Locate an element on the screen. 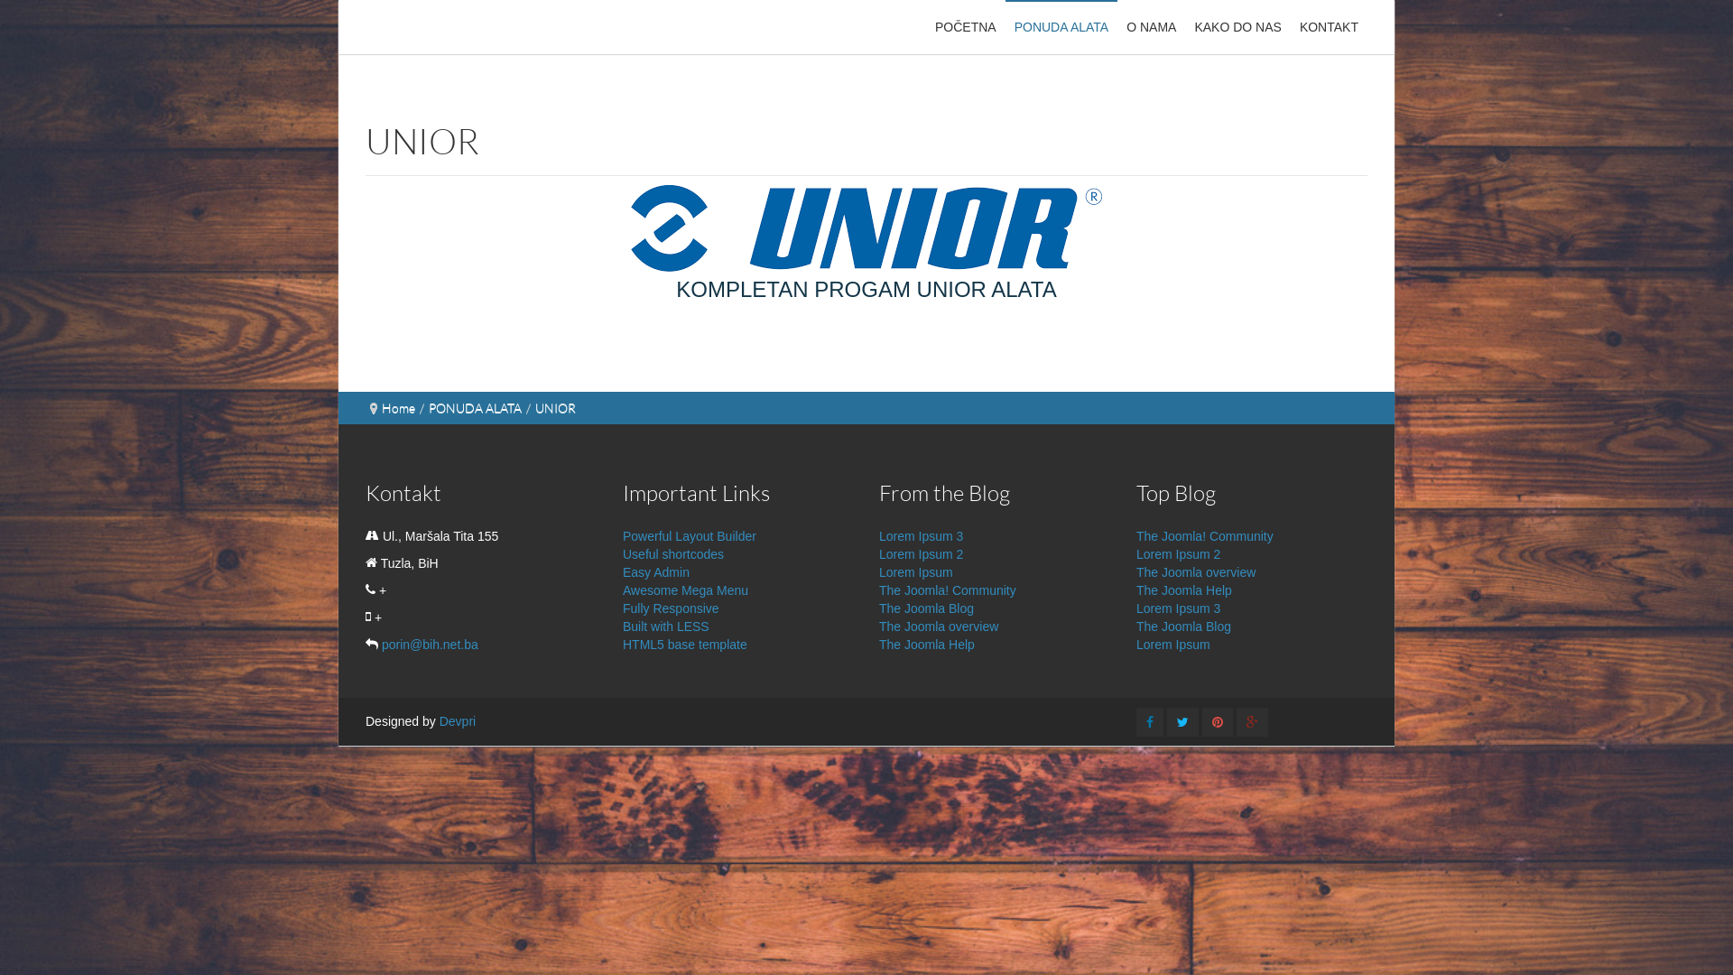 This screenshot has height=975, width=1733. The Joomla overview is located at coordinates (1196, 571).